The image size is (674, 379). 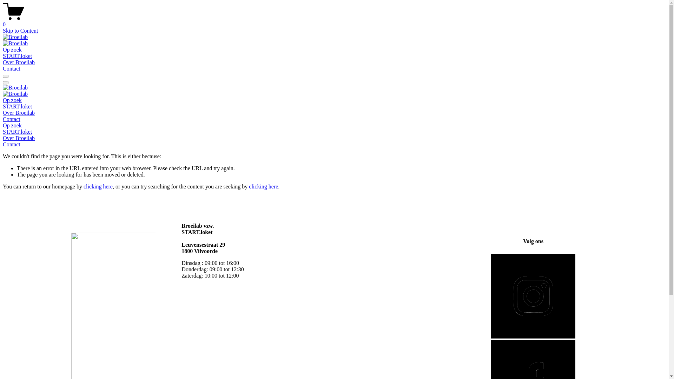 What do you see at coordinates (18, 56) in the screenshot?
I see `START.loket` at bounding box center [18, 56].